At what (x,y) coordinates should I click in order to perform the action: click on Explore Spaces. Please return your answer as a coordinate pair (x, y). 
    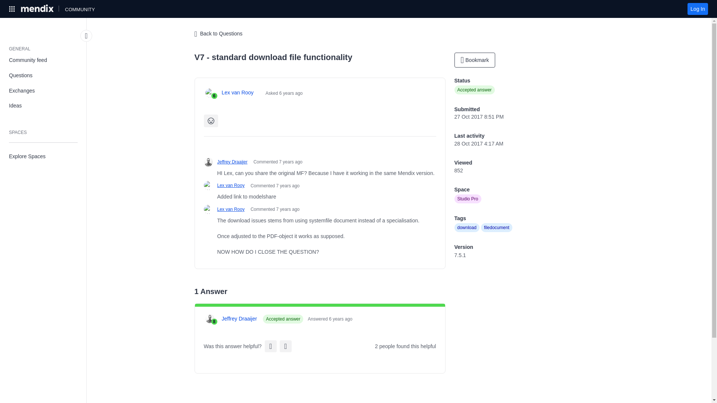
    Looking at the image, I should click on (43, 156).